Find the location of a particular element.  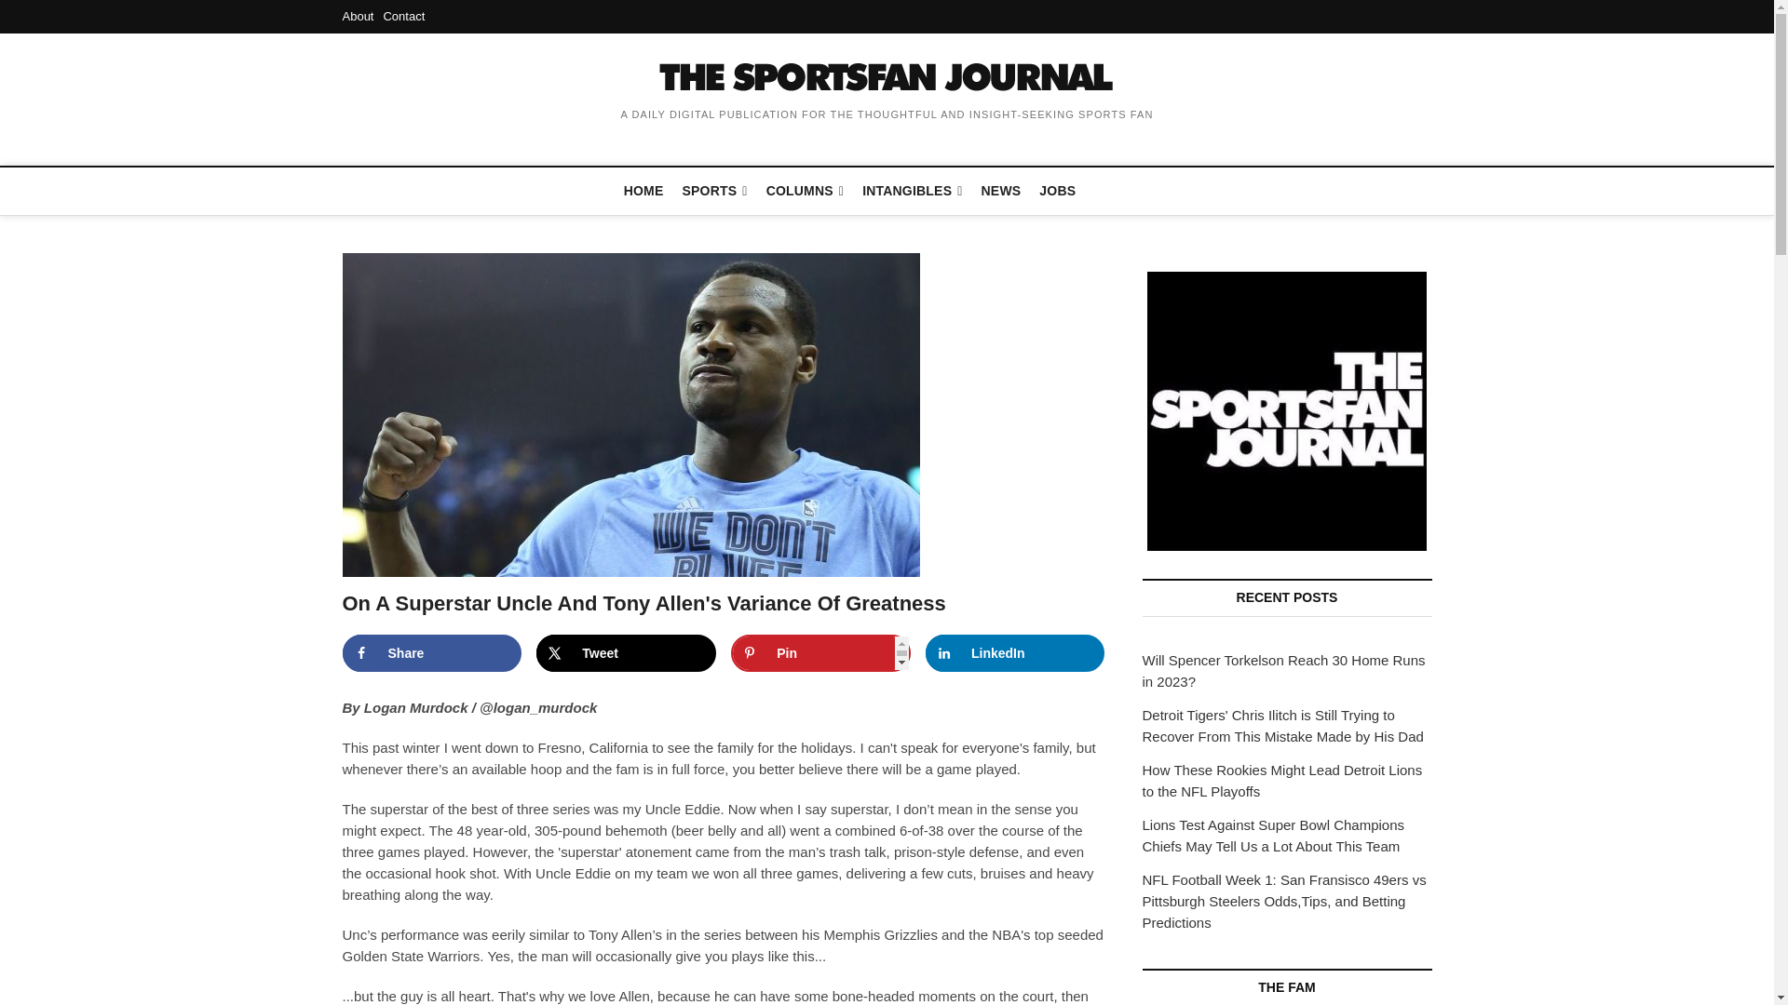

Share on Facebook is located at coordinates (432, 653).